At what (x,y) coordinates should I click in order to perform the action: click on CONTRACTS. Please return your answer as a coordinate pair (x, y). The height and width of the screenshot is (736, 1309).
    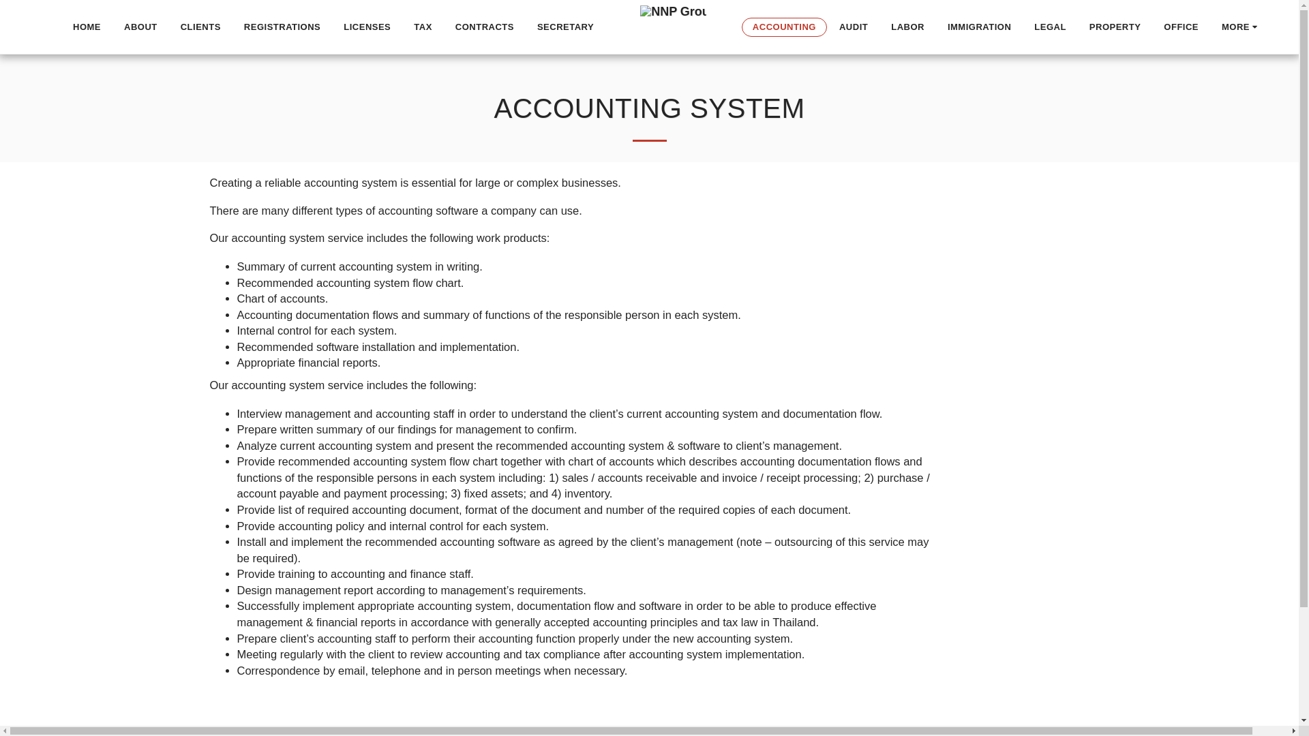
    Looking at the image, I should click on (484, 27).